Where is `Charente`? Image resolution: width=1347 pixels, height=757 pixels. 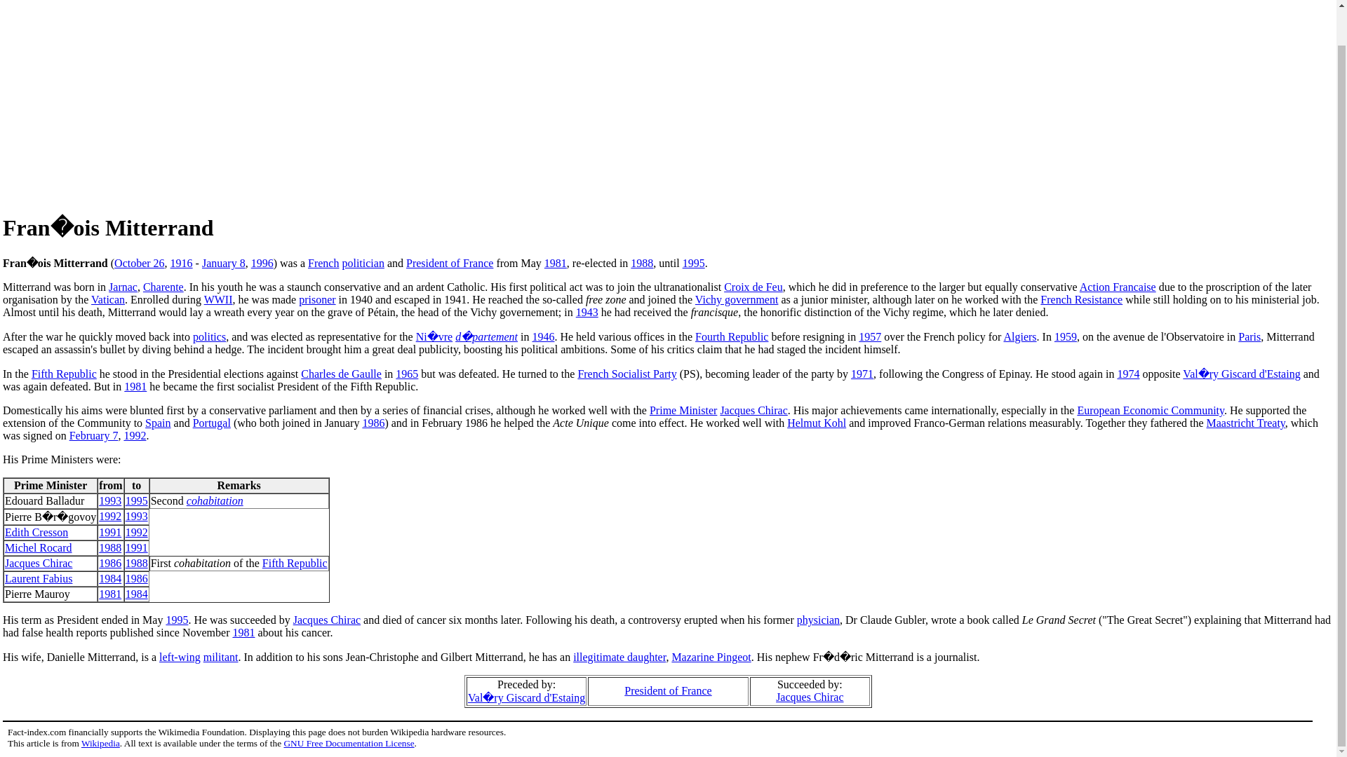
Charente is located at coordinates (163, 286).